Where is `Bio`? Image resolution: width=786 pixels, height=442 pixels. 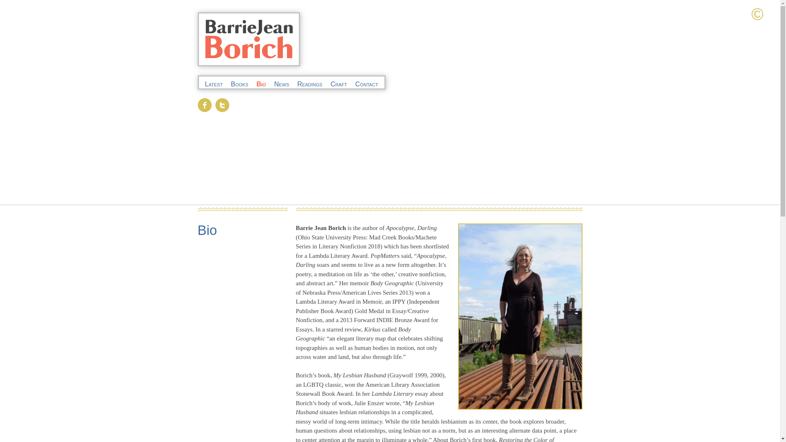 Bio is located at coordinates (207, 230).